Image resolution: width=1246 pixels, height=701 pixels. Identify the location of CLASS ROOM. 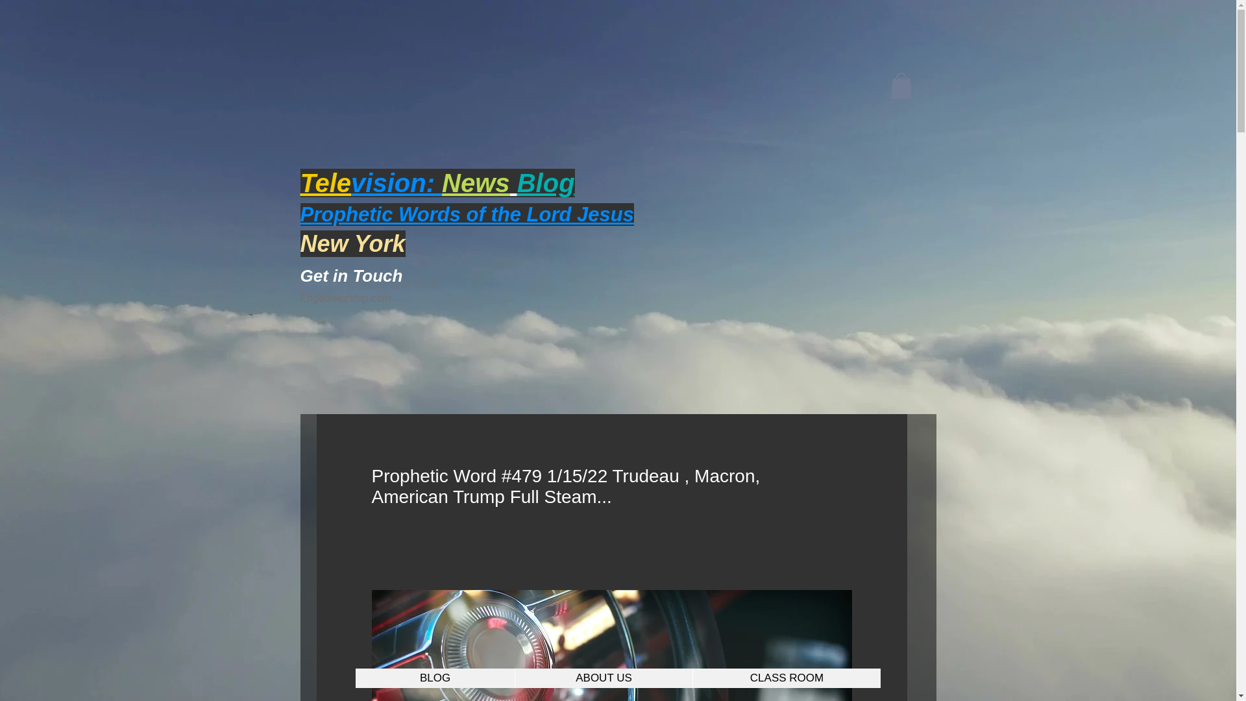
(787, 678).